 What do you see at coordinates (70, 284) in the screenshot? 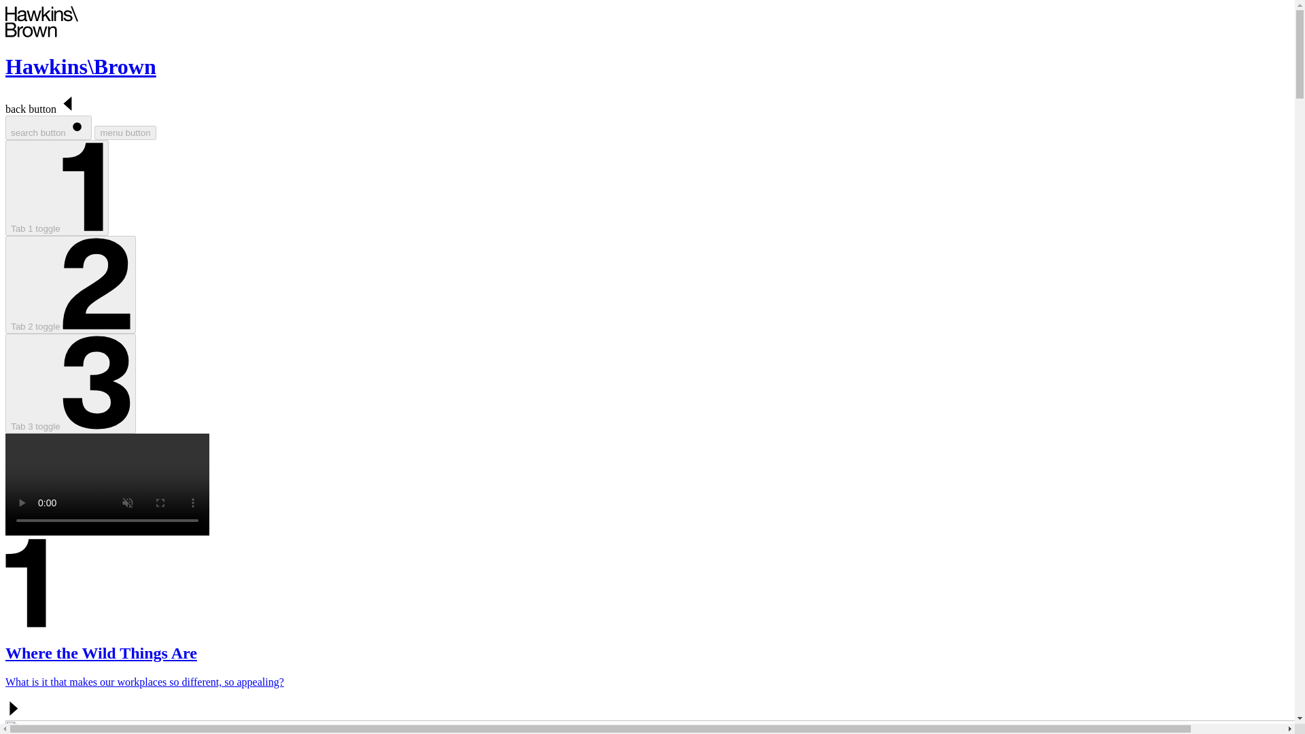
I see `Tab 2 toggle` at bounding box center [70, 284].